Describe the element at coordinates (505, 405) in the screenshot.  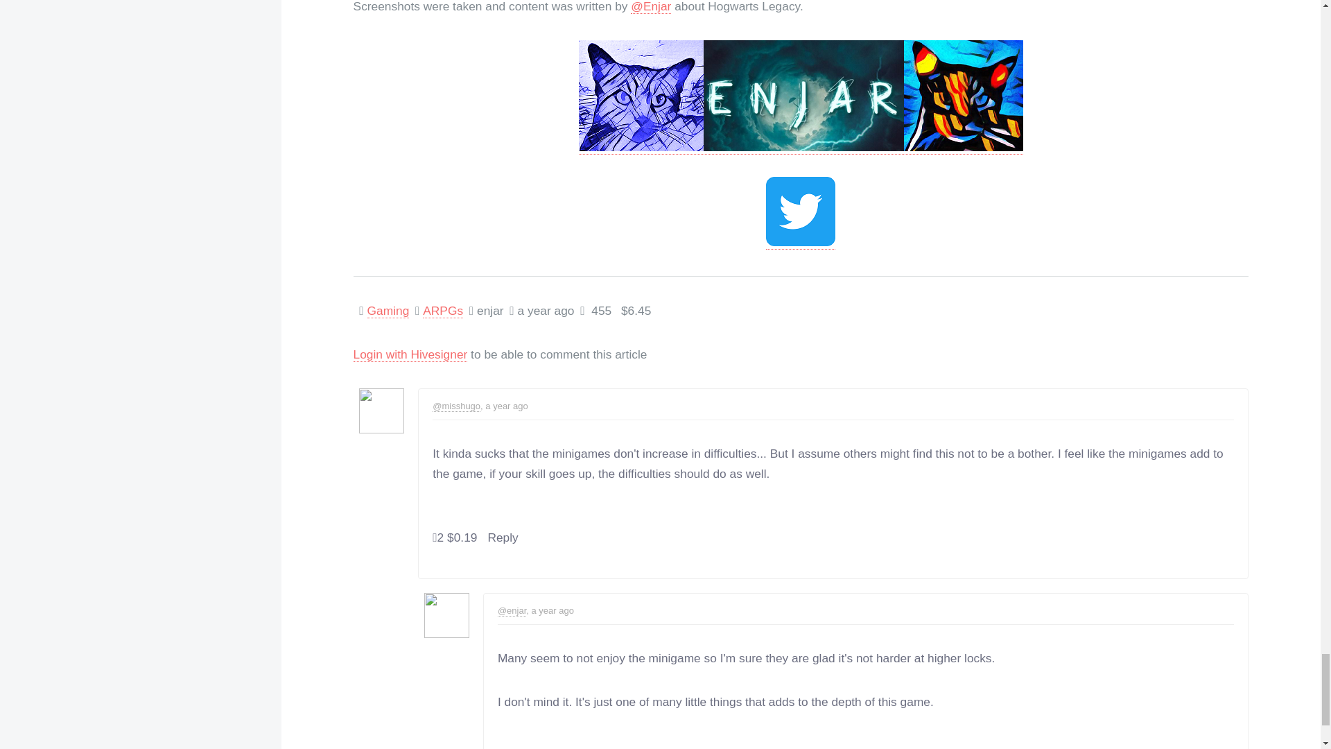
I see `06 March 2023, 10:35:06` at that location.